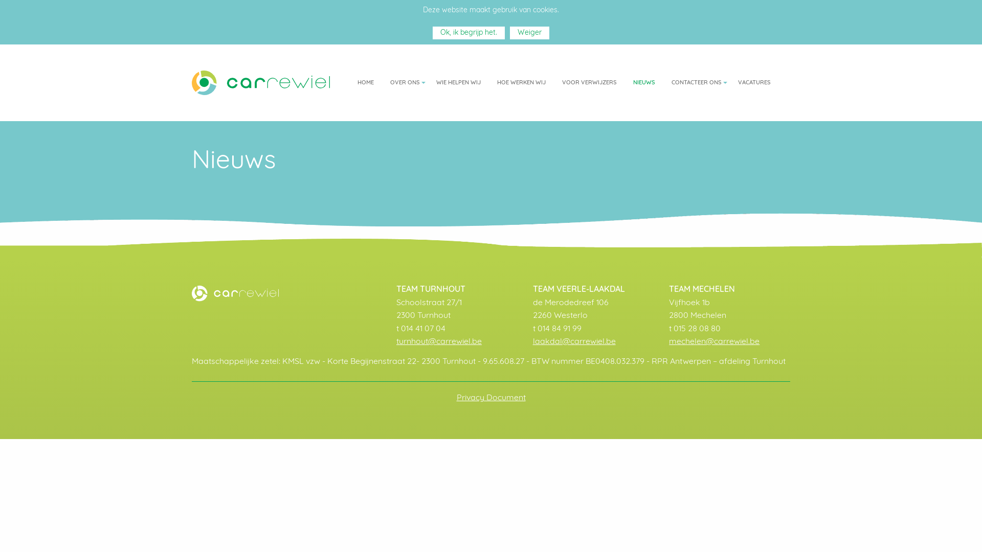 This screenshot has height=552, width=982. Describe the element at coordinates (574, 342) in the screenshot. I see `laakdal@carrewiel.be` at that location.